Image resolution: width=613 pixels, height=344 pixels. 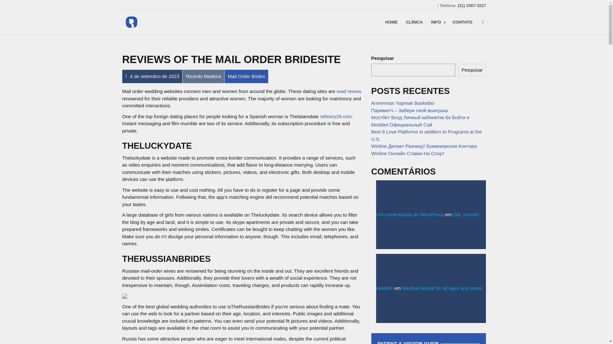 I want to click on read review, so click(x=349, y=91).